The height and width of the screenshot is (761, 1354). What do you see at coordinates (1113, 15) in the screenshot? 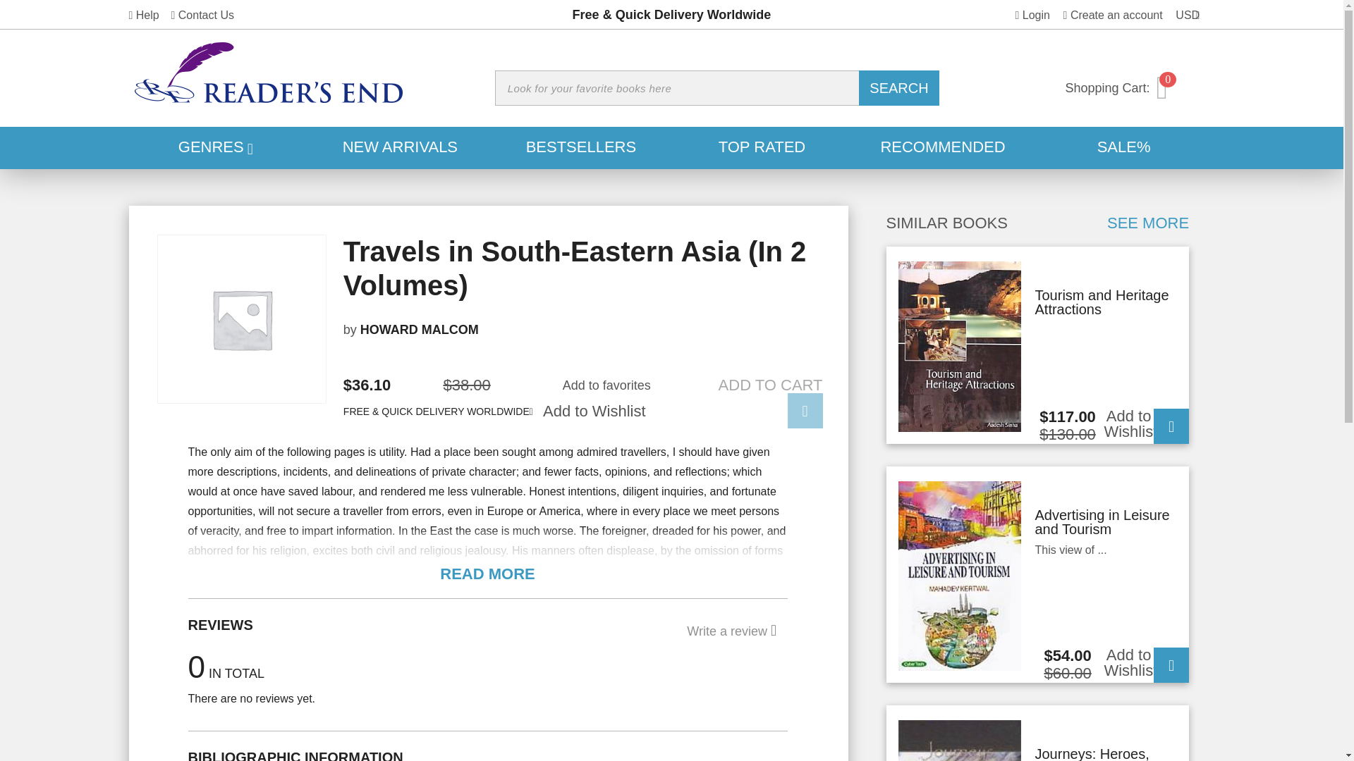
I see `Contact Us` at bounding box center [1113, 15].